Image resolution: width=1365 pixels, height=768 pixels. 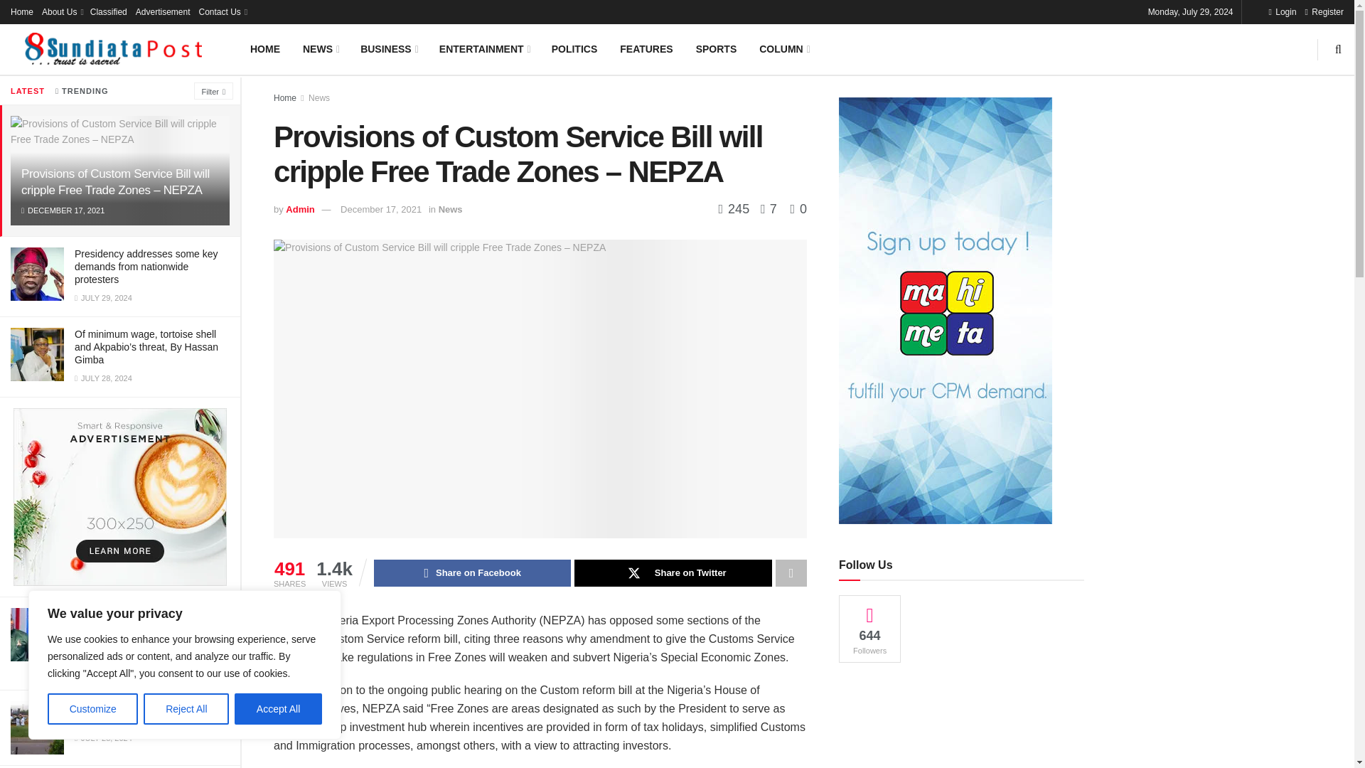 What do you see at coordinates (279, 709) in the screenshot?
I see `Accept All` at bounding box center [279, 709].